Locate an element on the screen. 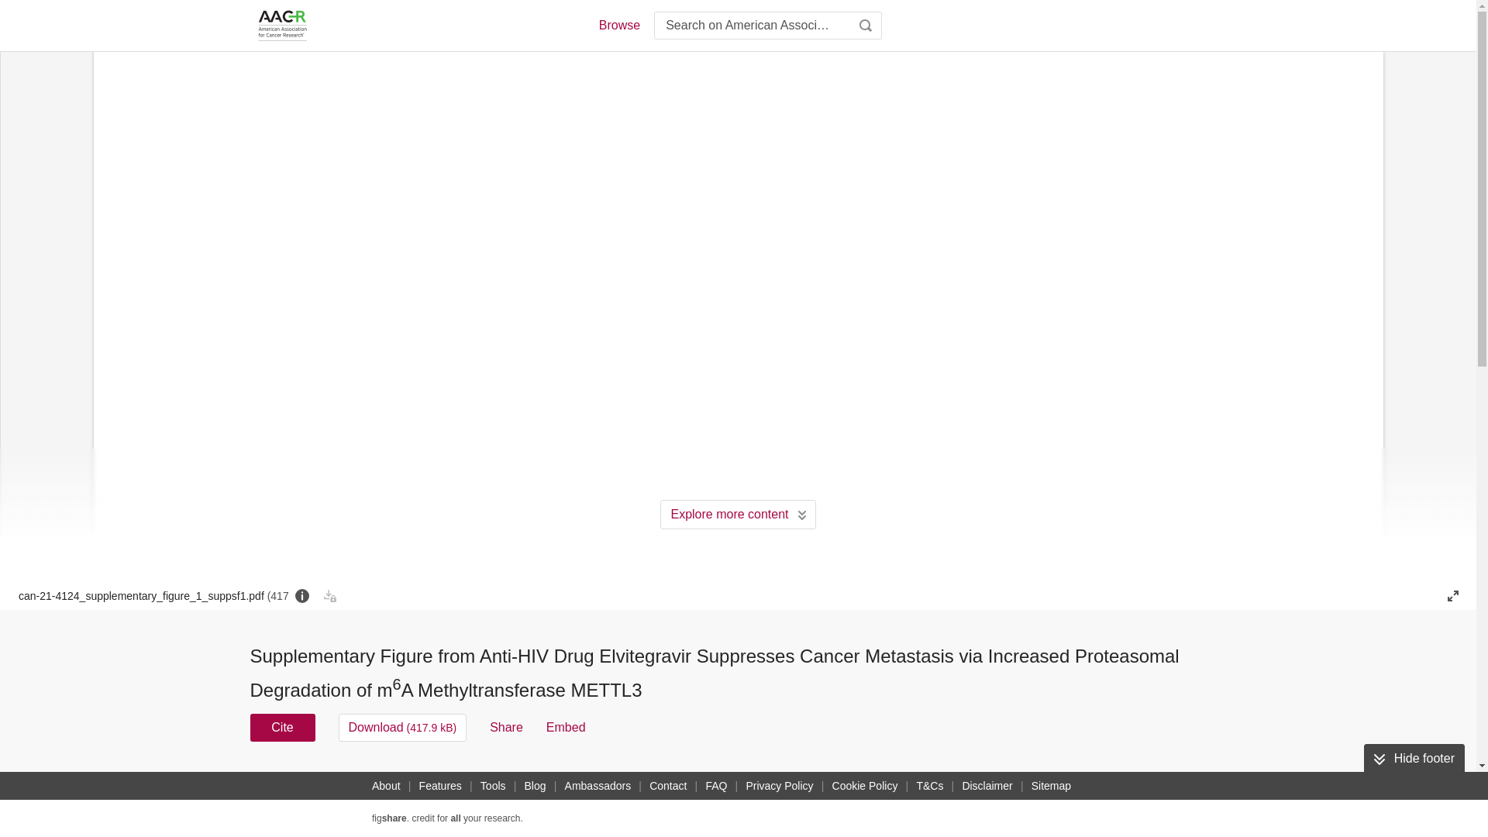 This screenshot has width=1488, height=837. About is located at coordinates (386, 786).